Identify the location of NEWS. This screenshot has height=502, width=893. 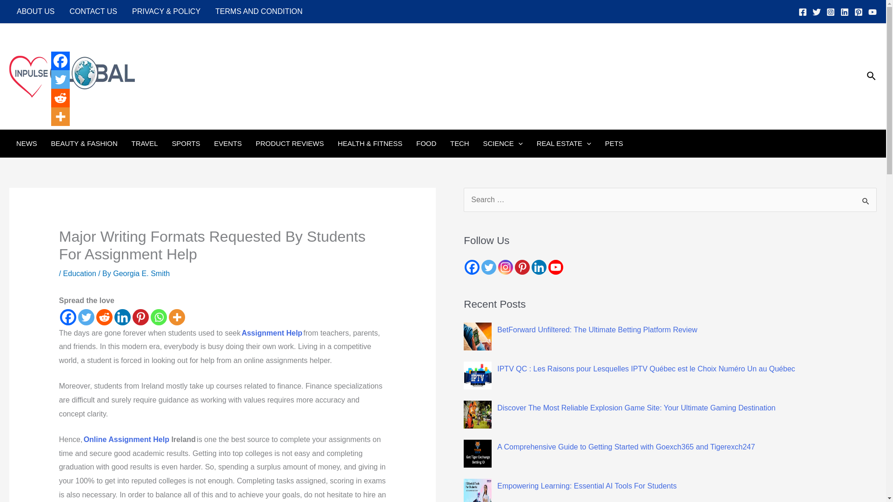
(26, 143).